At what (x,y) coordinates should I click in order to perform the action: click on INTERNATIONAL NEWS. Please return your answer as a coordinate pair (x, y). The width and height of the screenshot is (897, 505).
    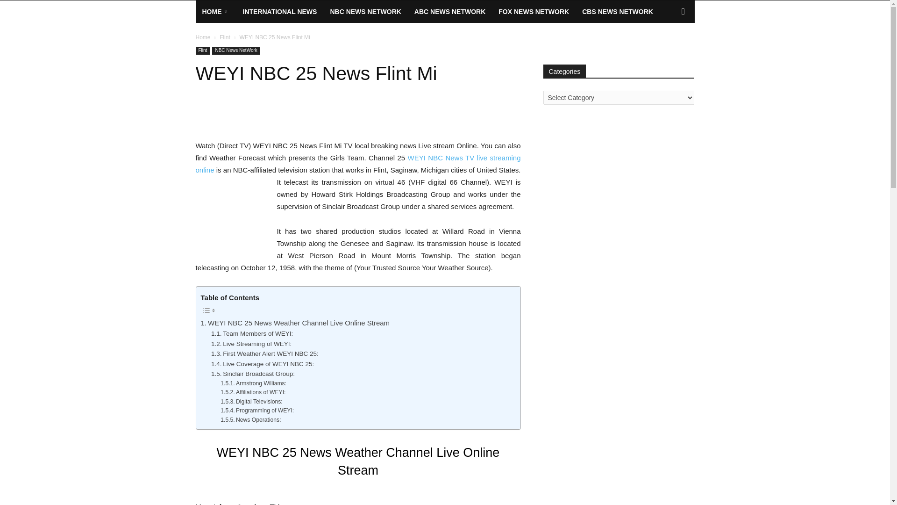
    Looking at the image, I should click on (280, 11).